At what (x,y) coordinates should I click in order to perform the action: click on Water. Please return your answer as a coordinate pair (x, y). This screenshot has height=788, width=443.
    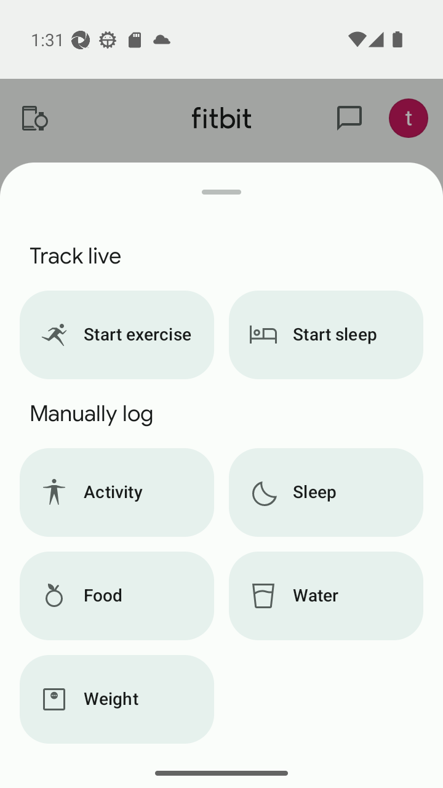
    Looking at the image, I should click on (326, 596).